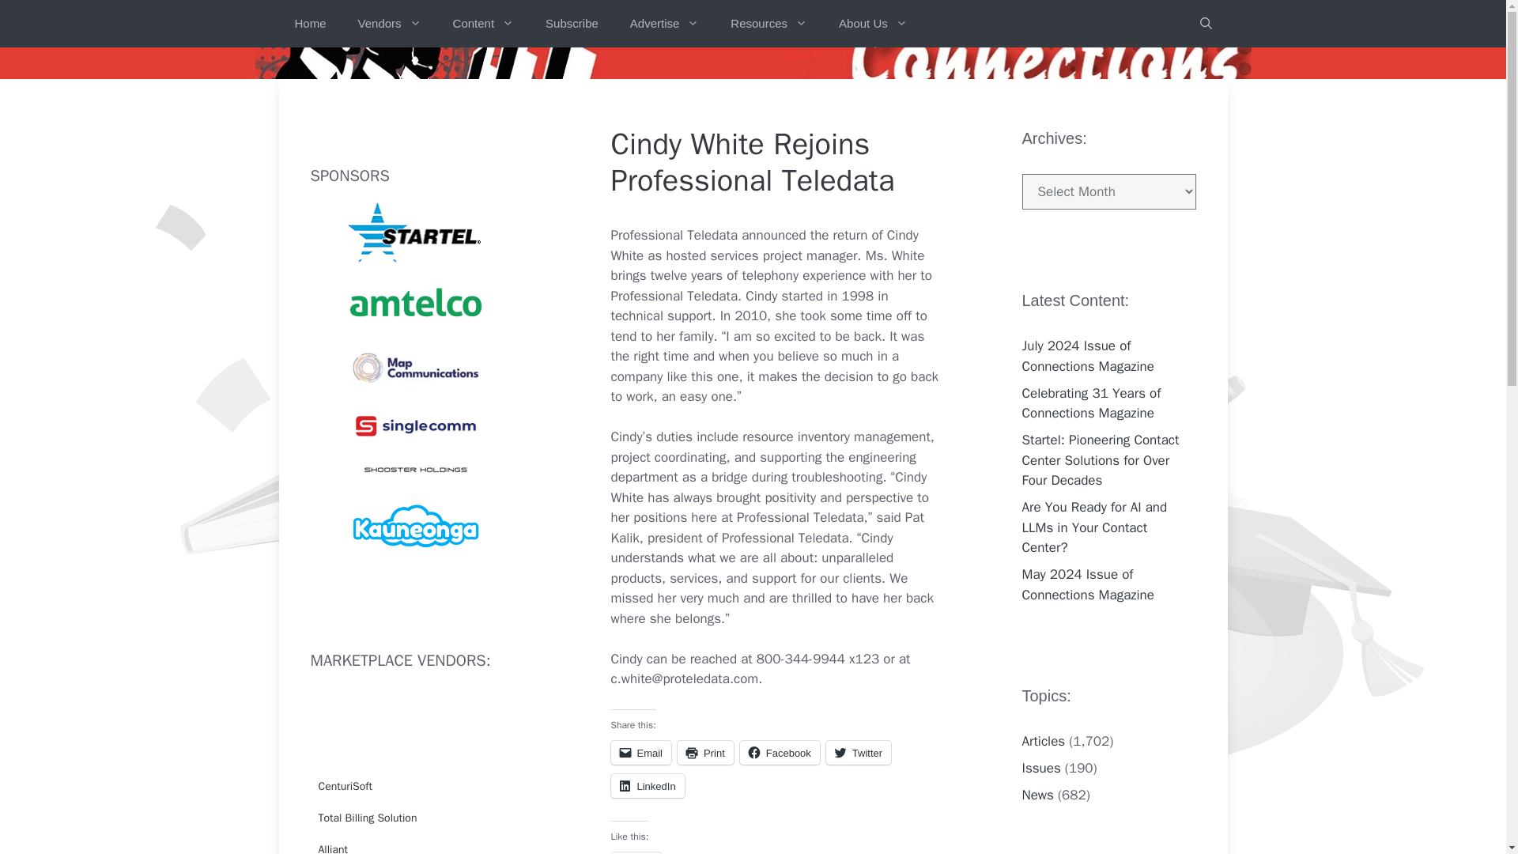  What do you see at coordinates (705, 753) in the screenshot?
I see `Click to print` at bounding box center [705, 753].